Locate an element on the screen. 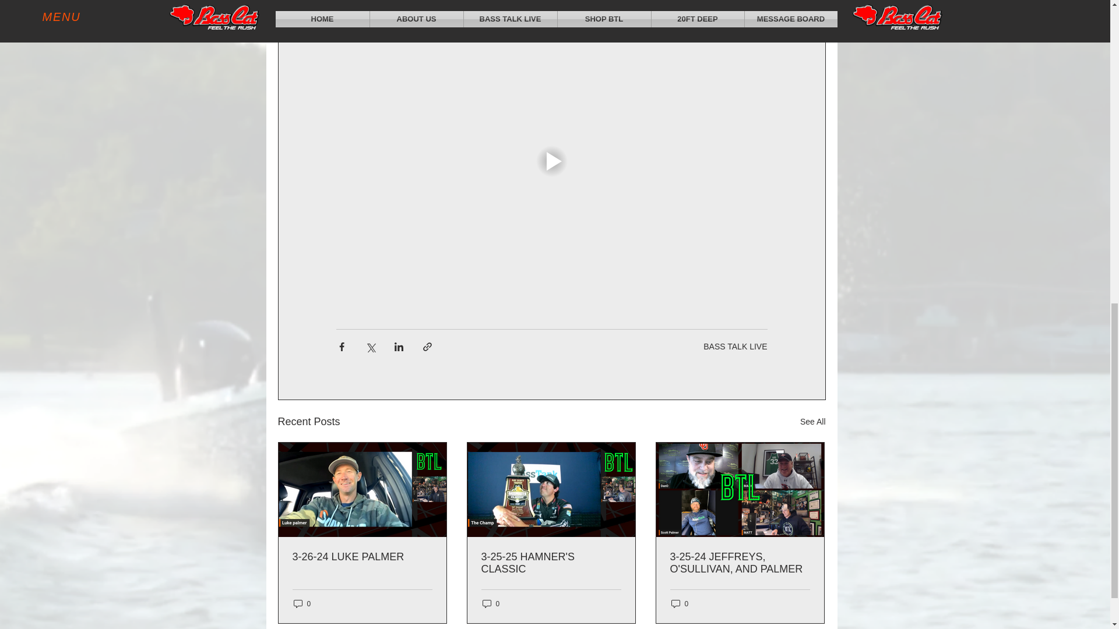 The height and width of the screenshot is (629, 1119). 0 is located at coordinates (491, 603).